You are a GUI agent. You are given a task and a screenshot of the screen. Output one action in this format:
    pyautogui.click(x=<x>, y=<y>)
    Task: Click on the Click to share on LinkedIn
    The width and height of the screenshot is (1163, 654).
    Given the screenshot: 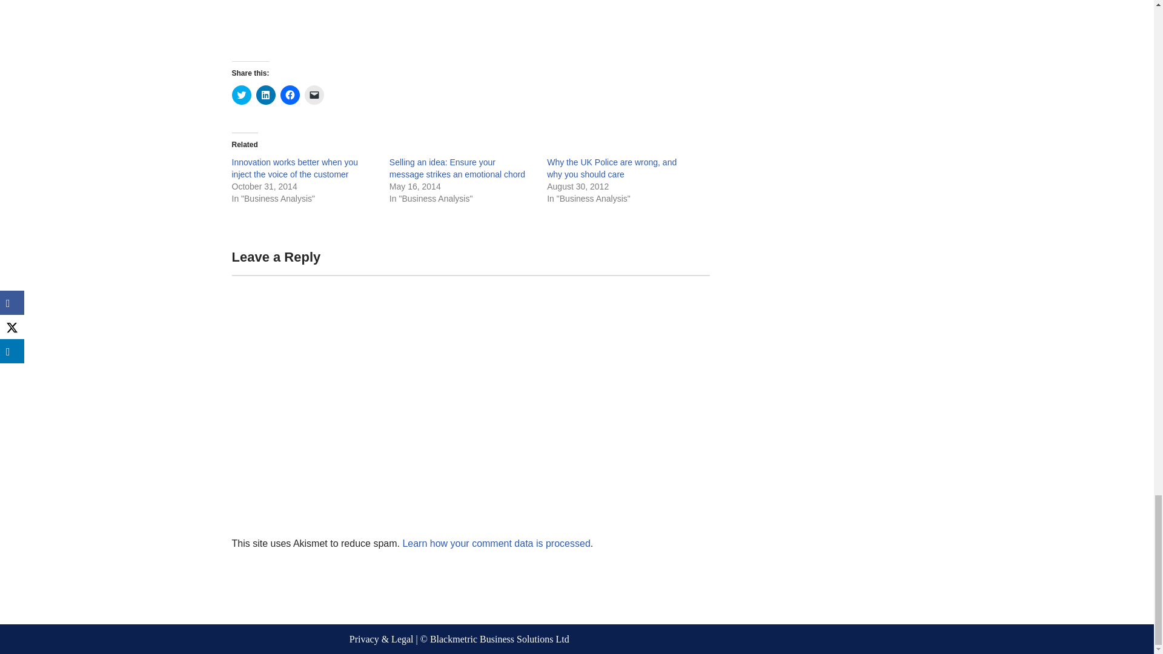 What is the action you would take?
    pyautogui.click(x=265, y=94)
    